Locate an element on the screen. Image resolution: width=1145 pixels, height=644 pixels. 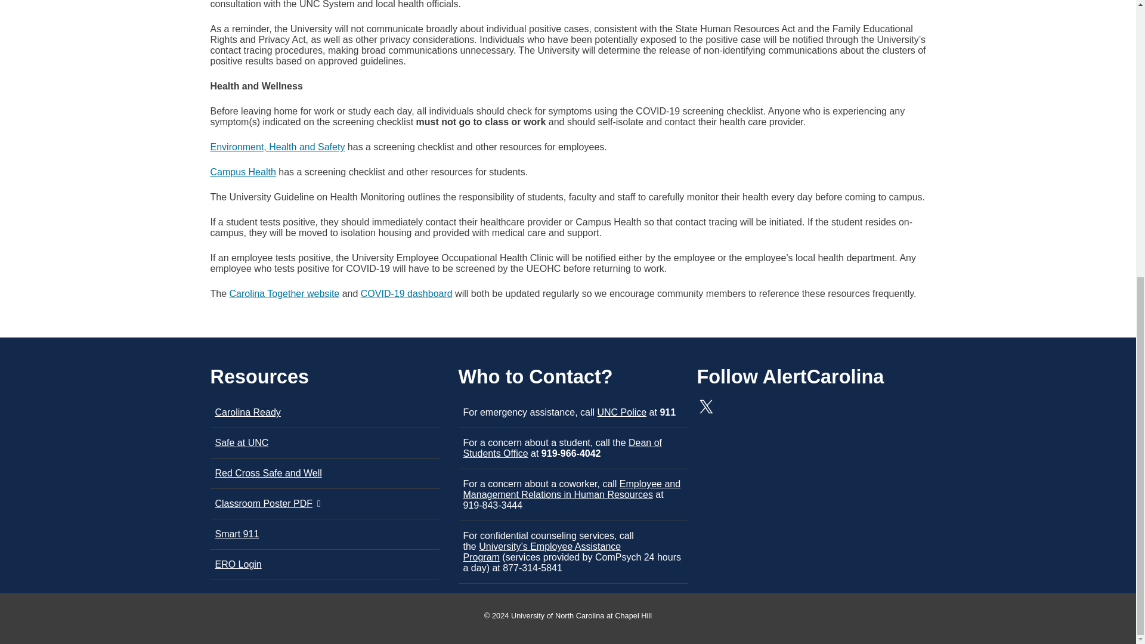
Red Cross Safe and Well is located at coordinates (268, 473).